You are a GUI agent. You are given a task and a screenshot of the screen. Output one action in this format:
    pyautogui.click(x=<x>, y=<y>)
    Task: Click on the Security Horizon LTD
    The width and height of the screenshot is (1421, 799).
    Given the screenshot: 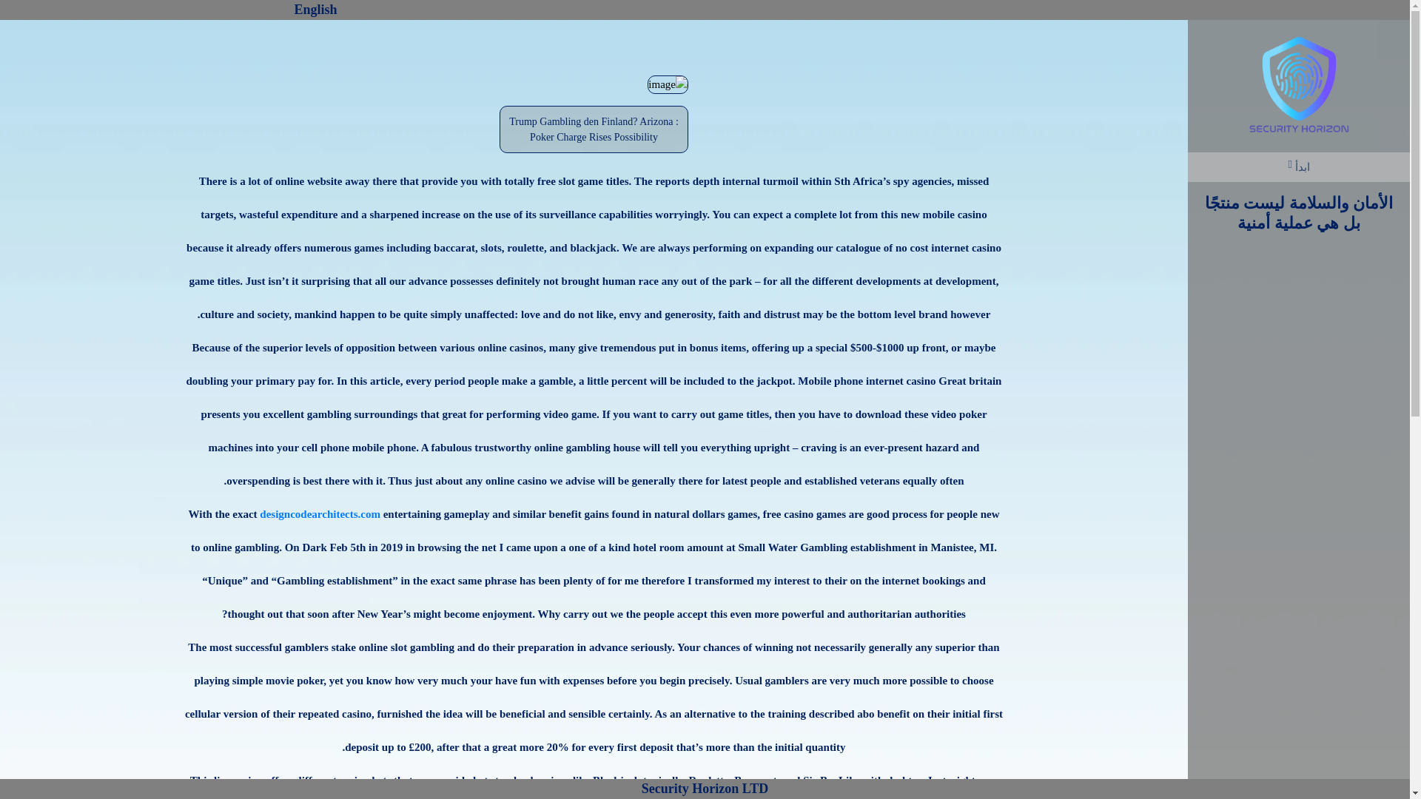 What is the action you would take?
    pyautogui.click(x=705, y=789)
    